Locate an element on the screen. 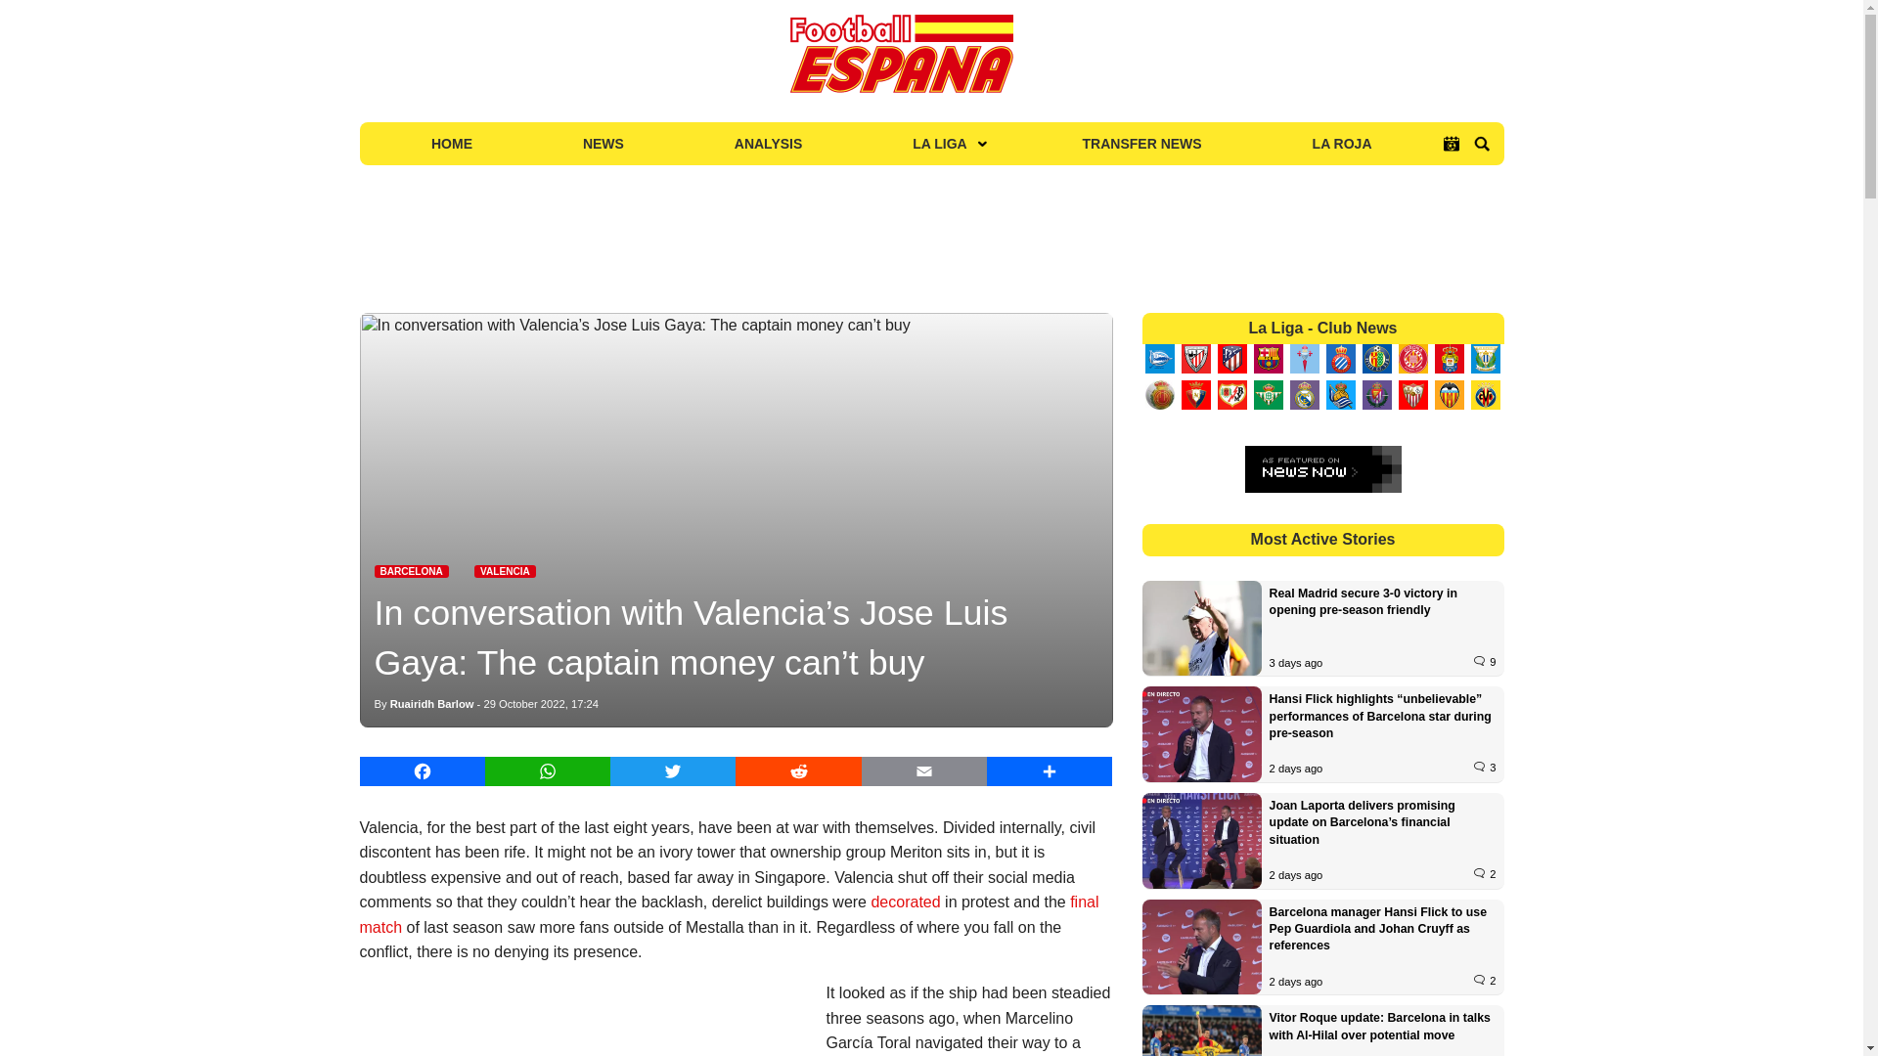 The width and height of the screenshot is (1878, 1056). LA LIGA is located at coordinates (941, 143).